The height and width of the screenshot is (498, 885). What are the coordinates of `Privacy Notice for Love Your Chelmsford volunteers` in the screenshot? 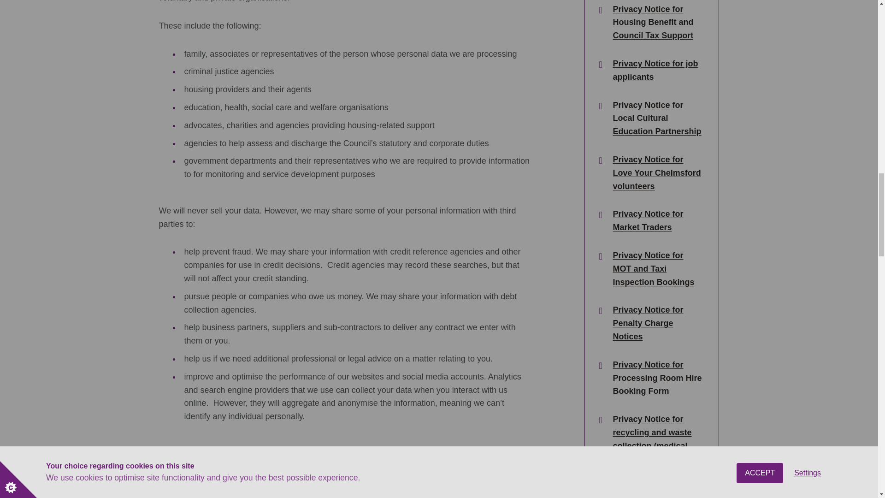 It's located at (657, 172).